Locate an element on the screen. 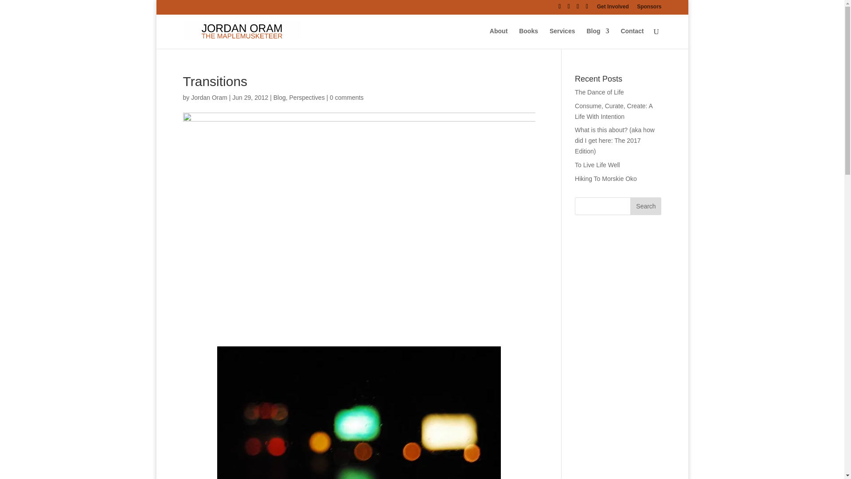 This screenshot has height=479, width=851. Jordan Oram is located at coordinates (209, 97).